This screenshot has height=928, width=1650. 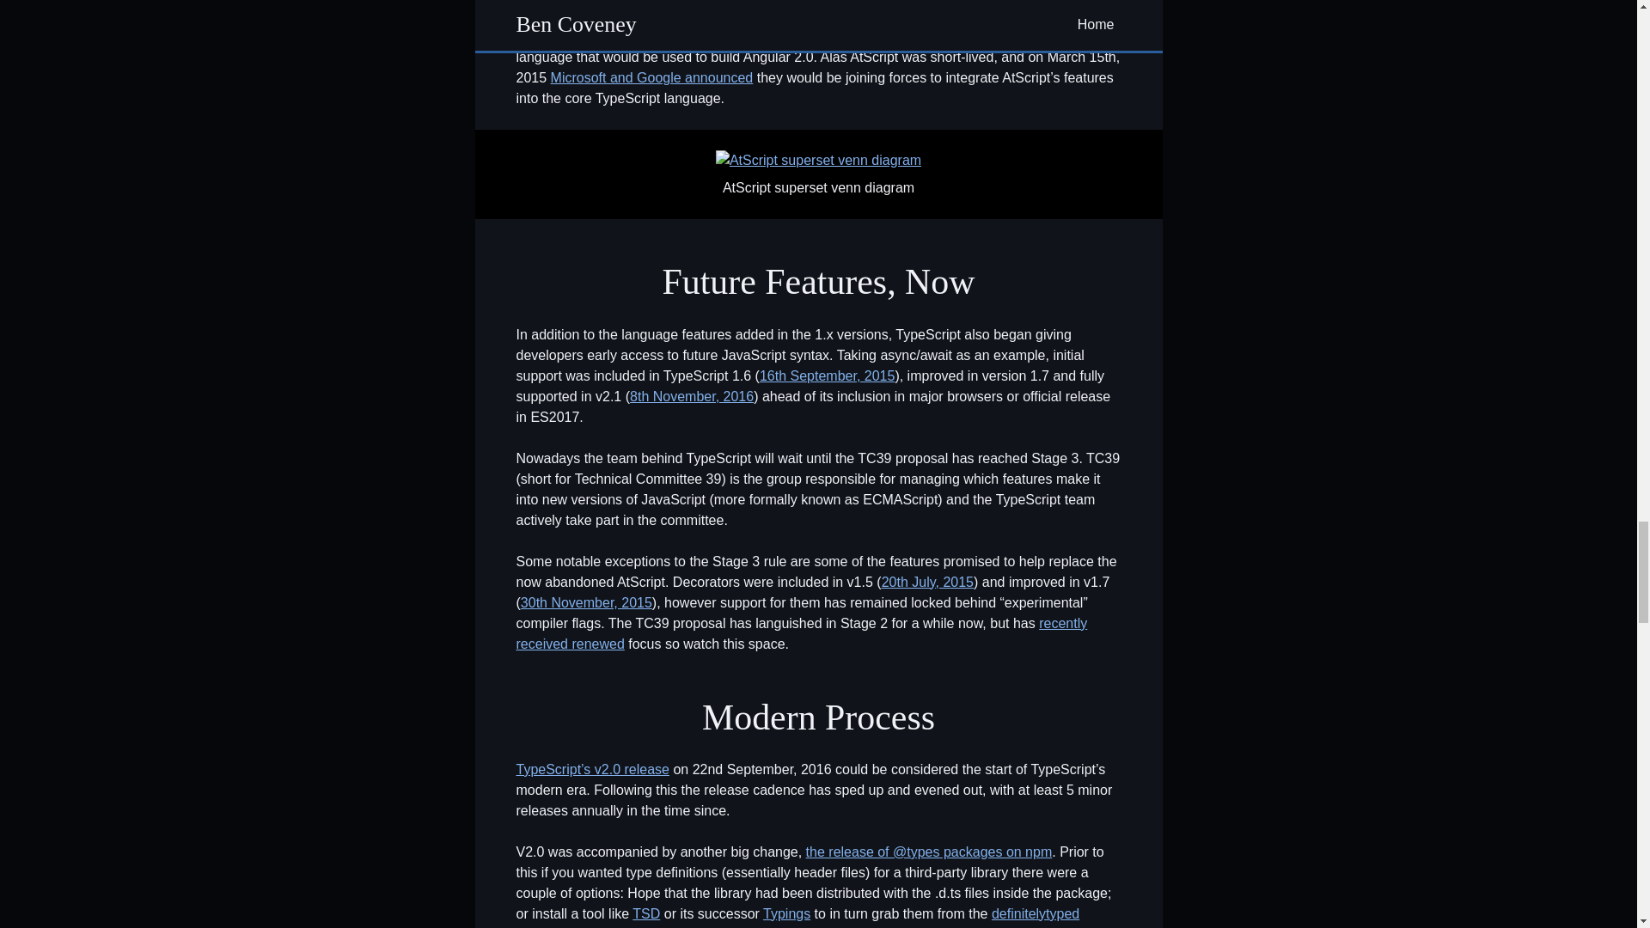 What do you see at coordinates (586, 602) in the screenshot?
I see `30th November, 2015` at bounding box center [586, 602].